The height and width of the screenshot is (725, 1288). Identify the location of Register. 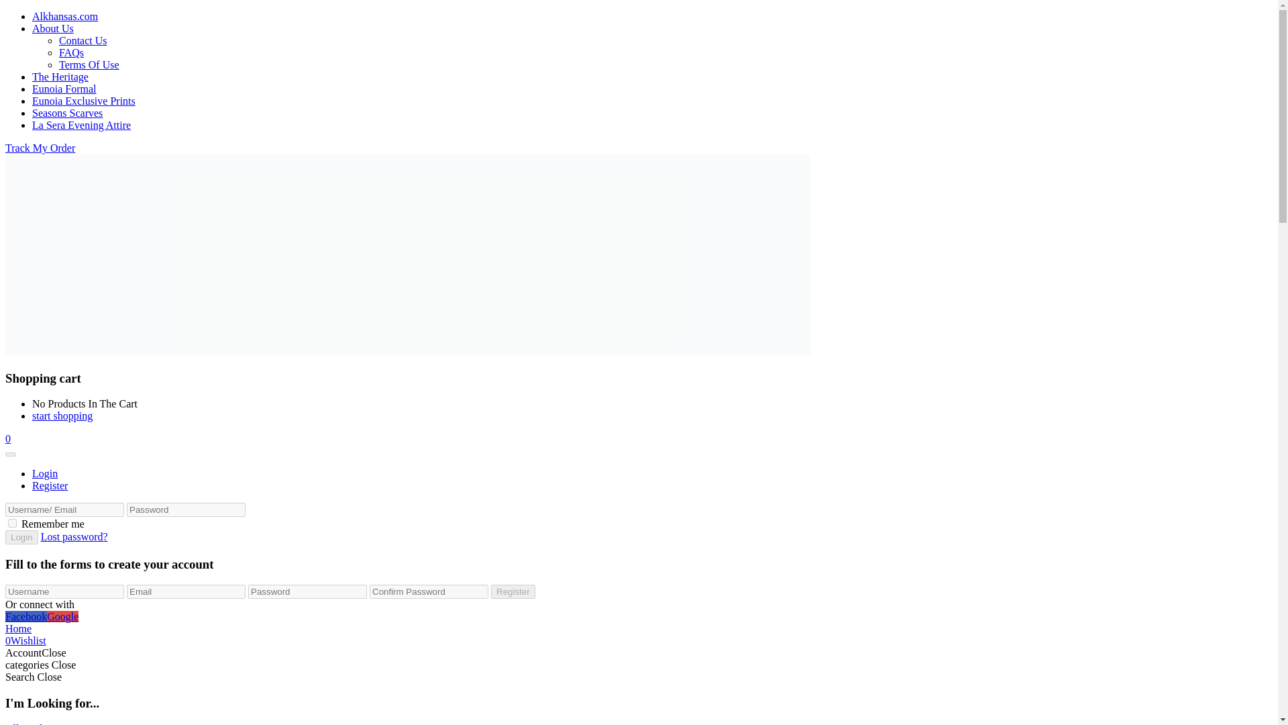
(513, 591).